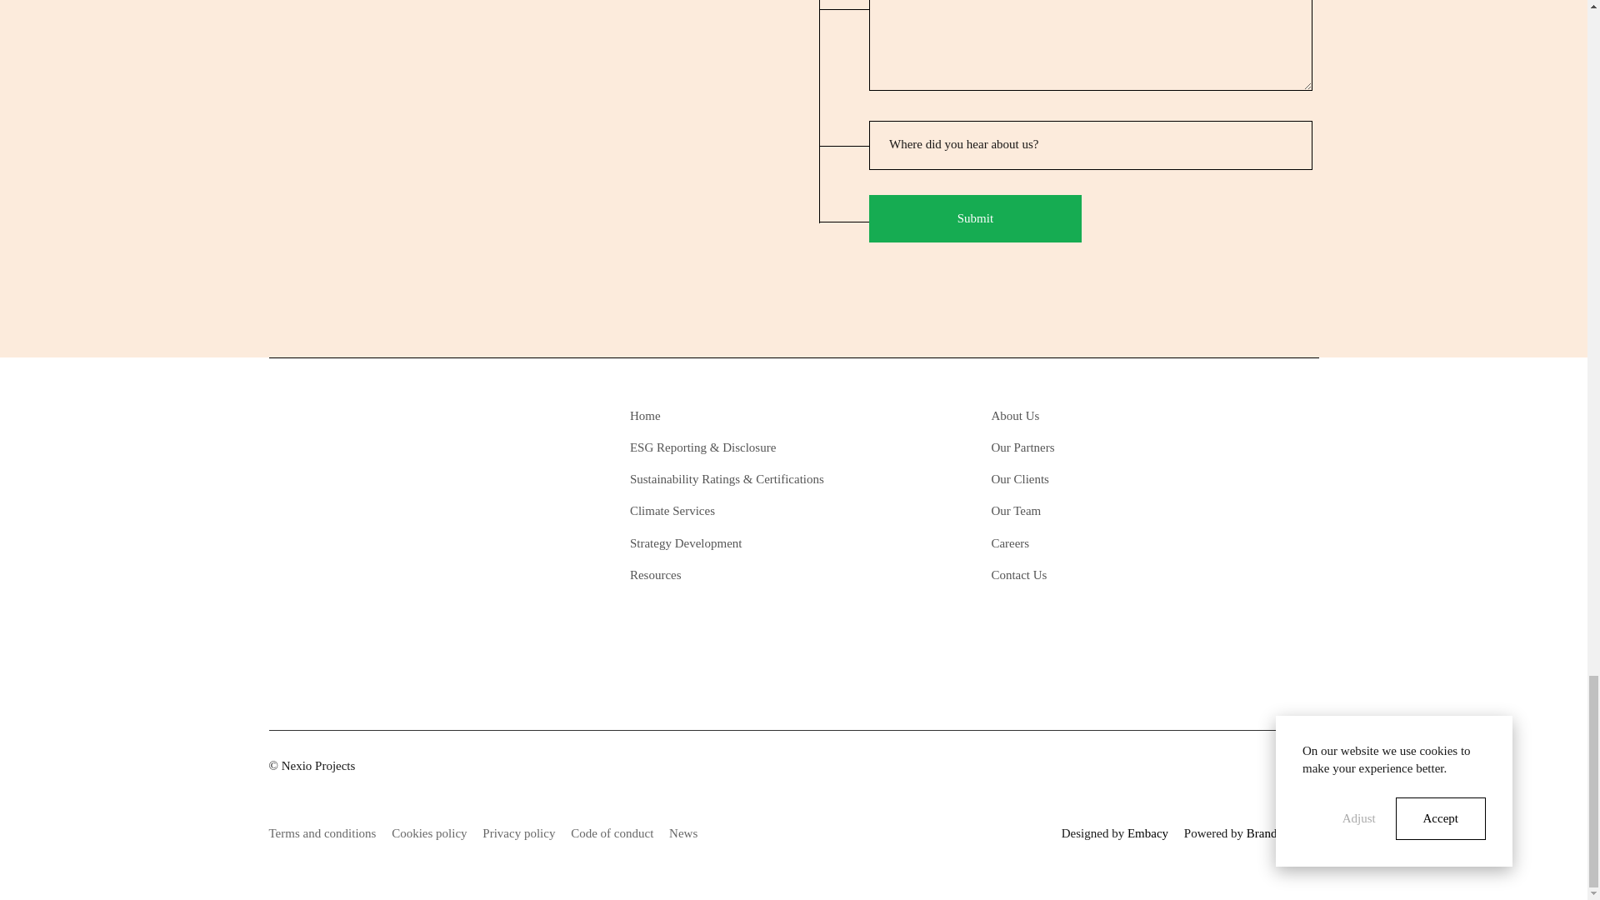 This screenshot has width=1600, height=900. What do you see at coordinates (1098, 447) in the screenshot?
I see `Our Partners` at bounding box center [1098, 447].